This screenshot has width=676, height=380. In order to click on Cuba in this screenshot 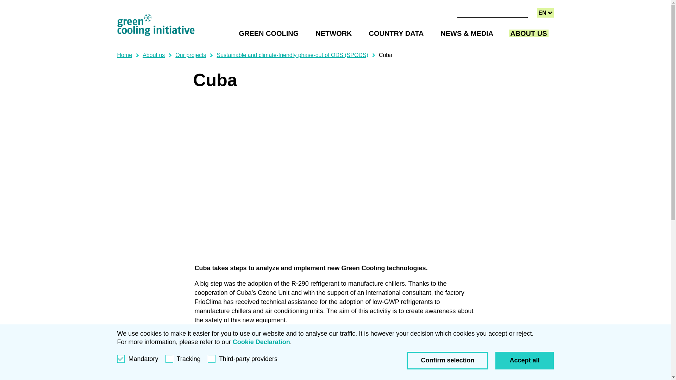, I will do `click(385, 55)`.